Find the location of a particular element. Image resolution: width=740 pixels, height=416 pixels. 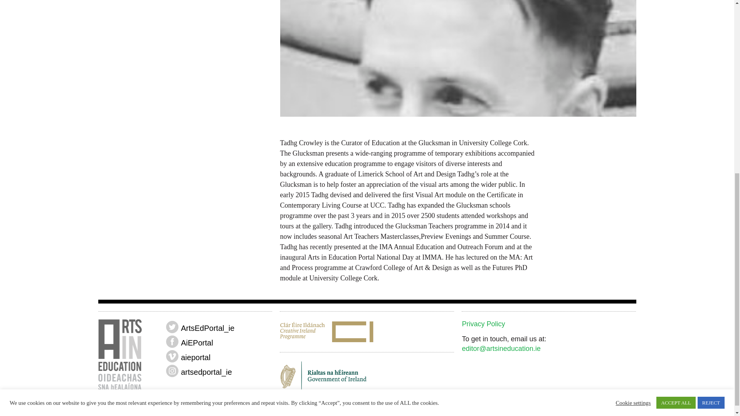

aieportal is located at coordinates (172, 356).